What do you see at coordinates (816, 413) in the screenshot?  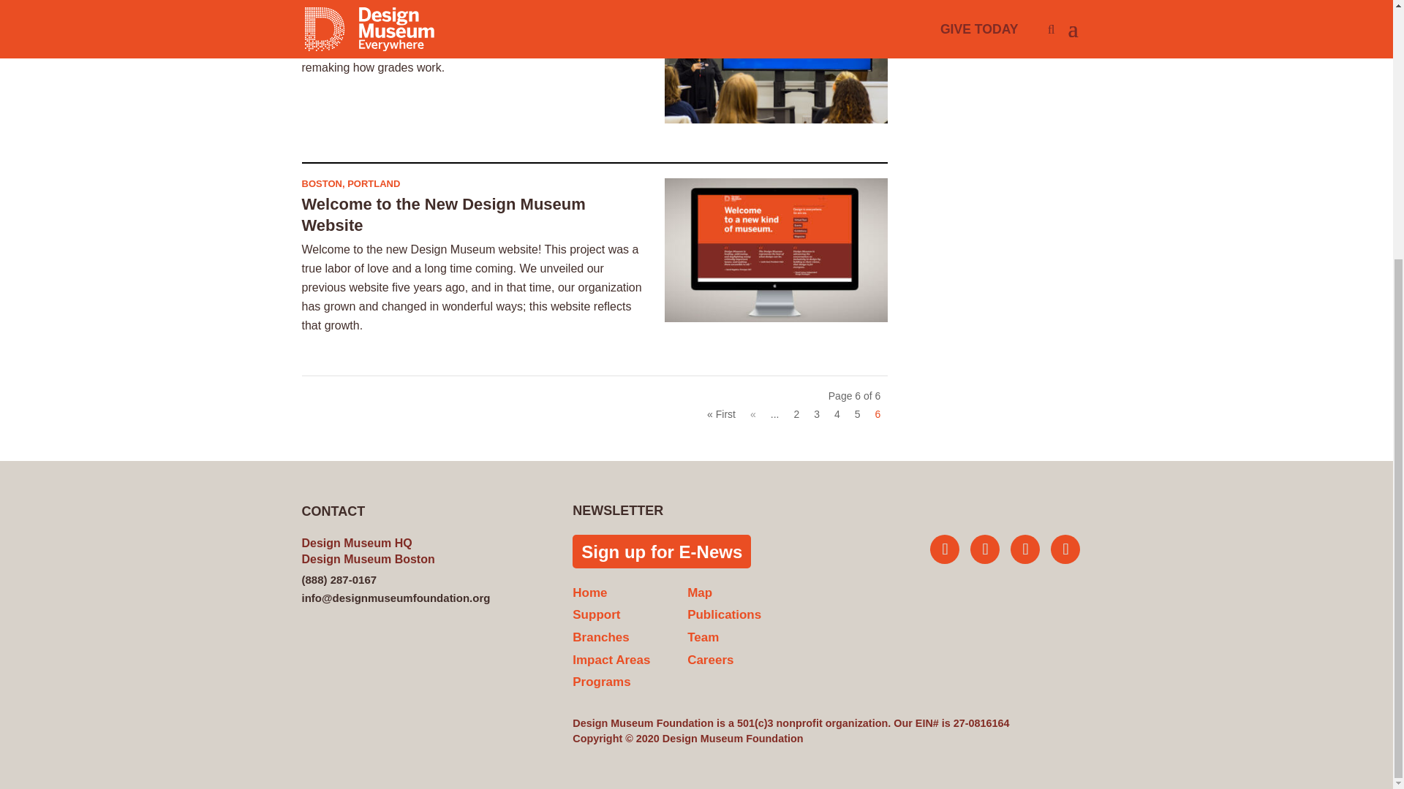 I see `Page 3` at bounding box center [816, 413].